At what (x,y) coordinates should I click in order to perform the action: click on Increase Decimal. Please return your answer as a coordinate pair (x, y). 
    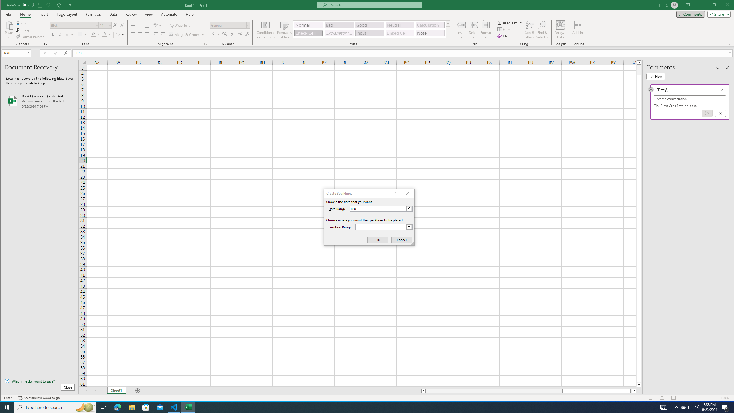
    Looking at the image, I should click on (240, 34).